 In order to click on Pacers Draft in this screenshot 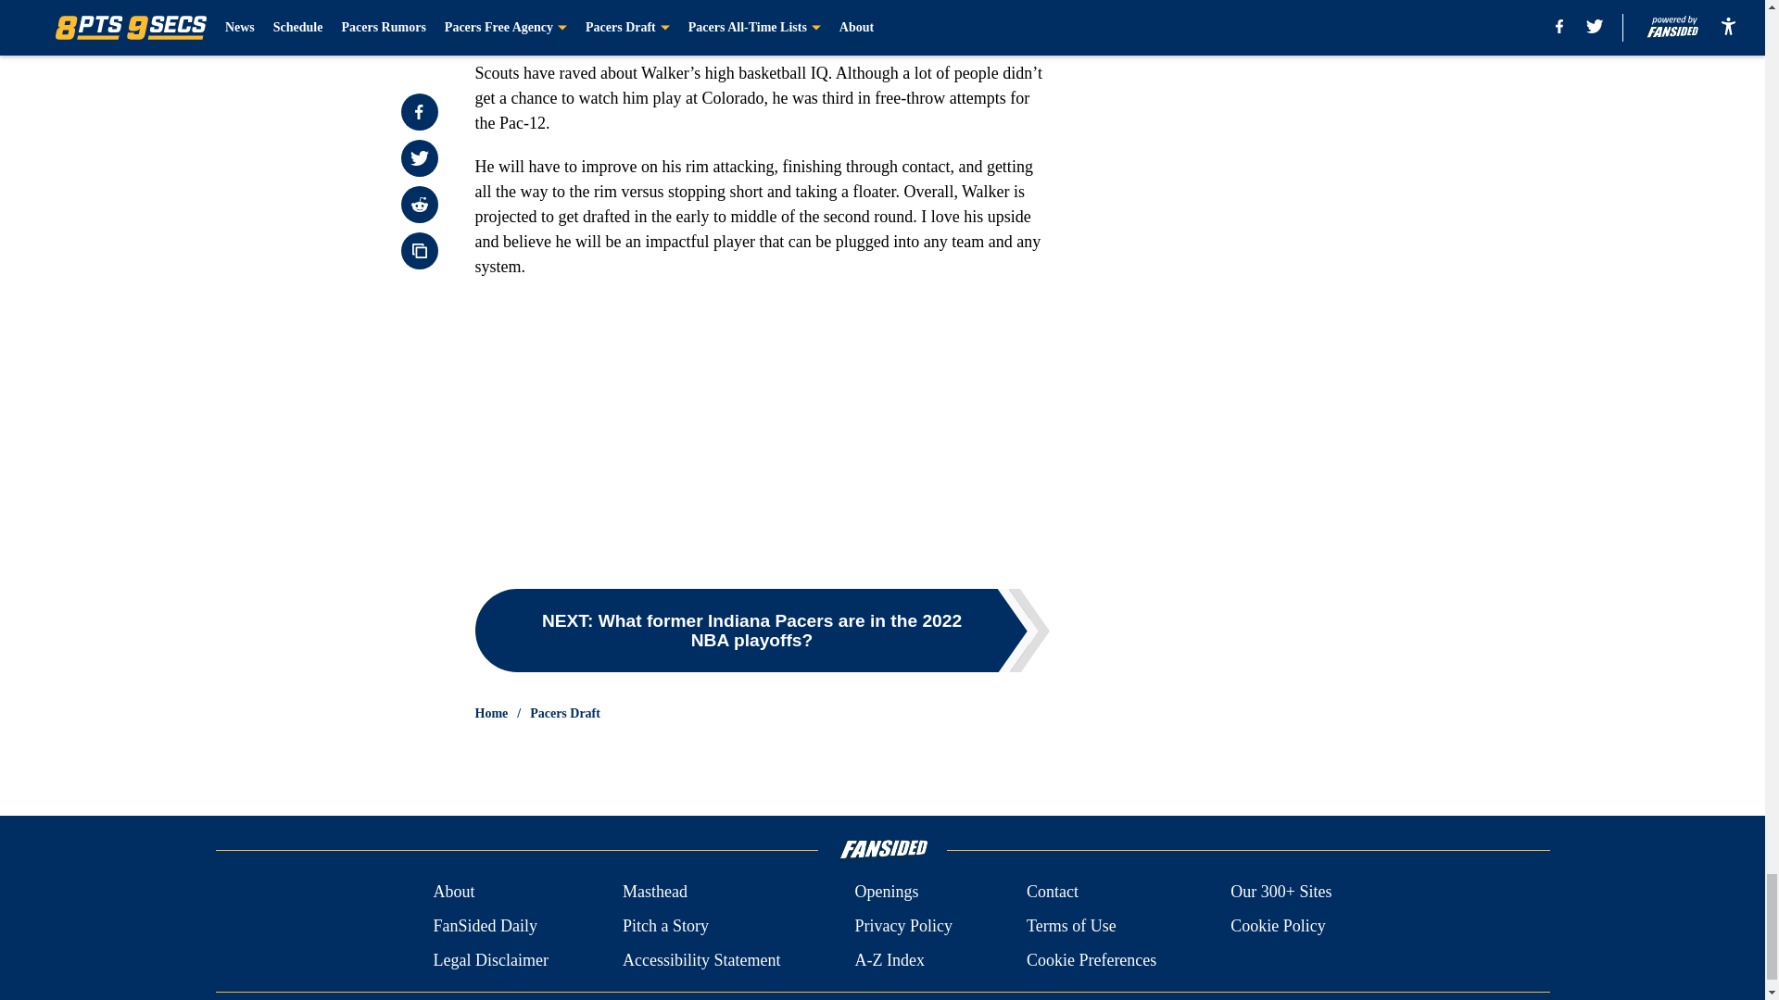, I will do `click(565, 713)`.